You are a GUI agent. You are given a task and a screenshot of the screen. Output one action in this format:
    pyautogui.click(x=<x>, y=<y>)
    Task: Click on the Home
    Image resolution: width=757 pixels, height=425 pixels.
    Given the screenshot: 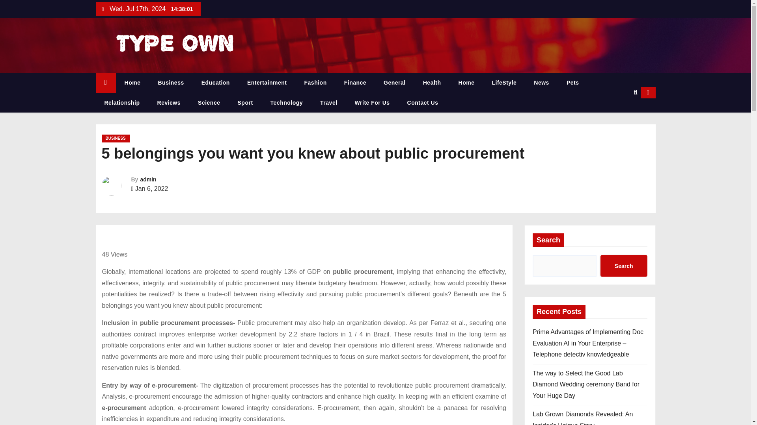 What is the action you would take?
    pyautogui.click(x=105, y=83)
    